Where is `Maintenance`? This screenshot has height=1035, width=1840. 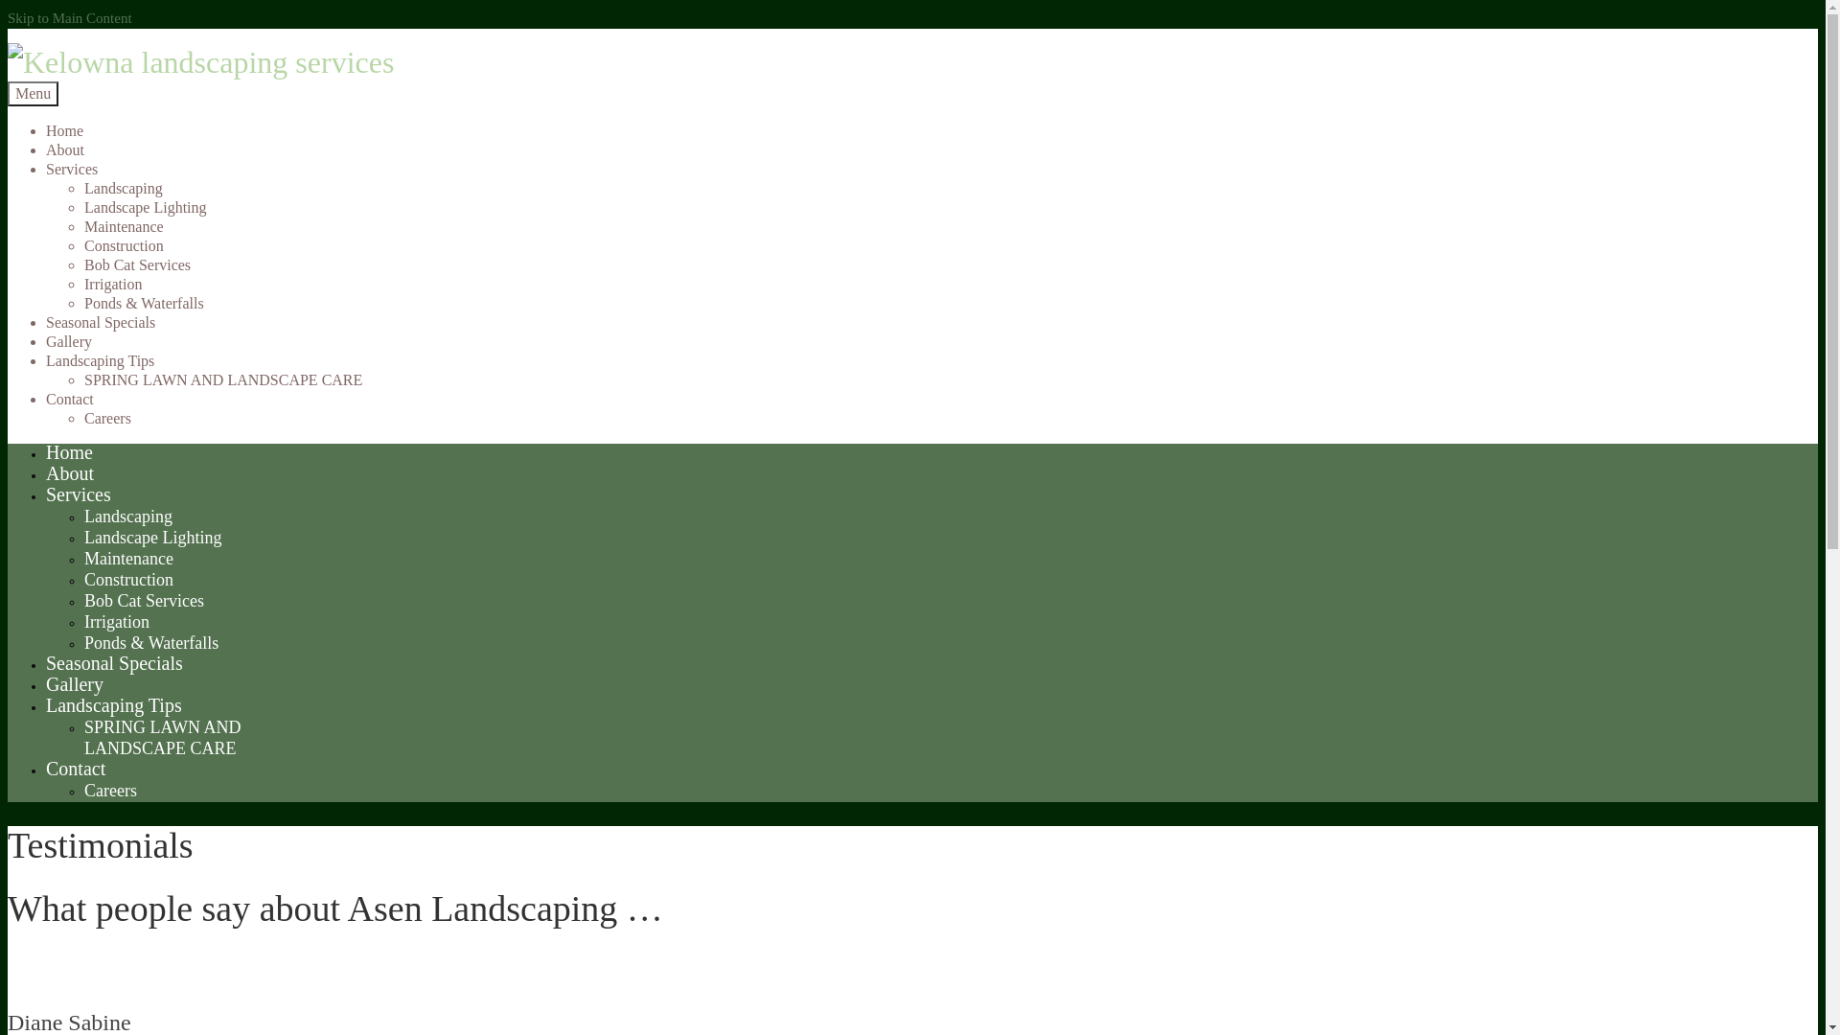
Maintenance is located at coordinates (128, 559).